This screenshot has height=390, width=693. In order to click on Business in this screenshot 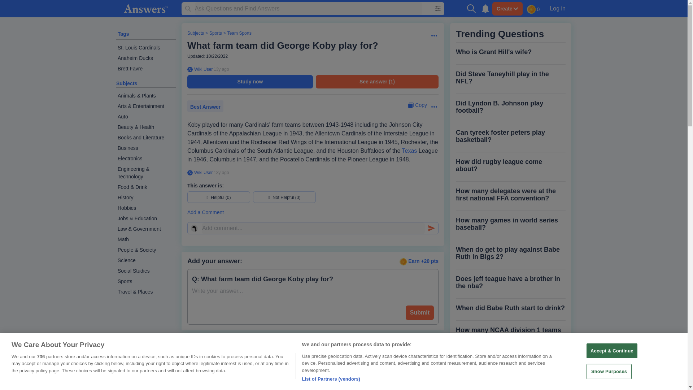, I will do `click(146, 148)`.